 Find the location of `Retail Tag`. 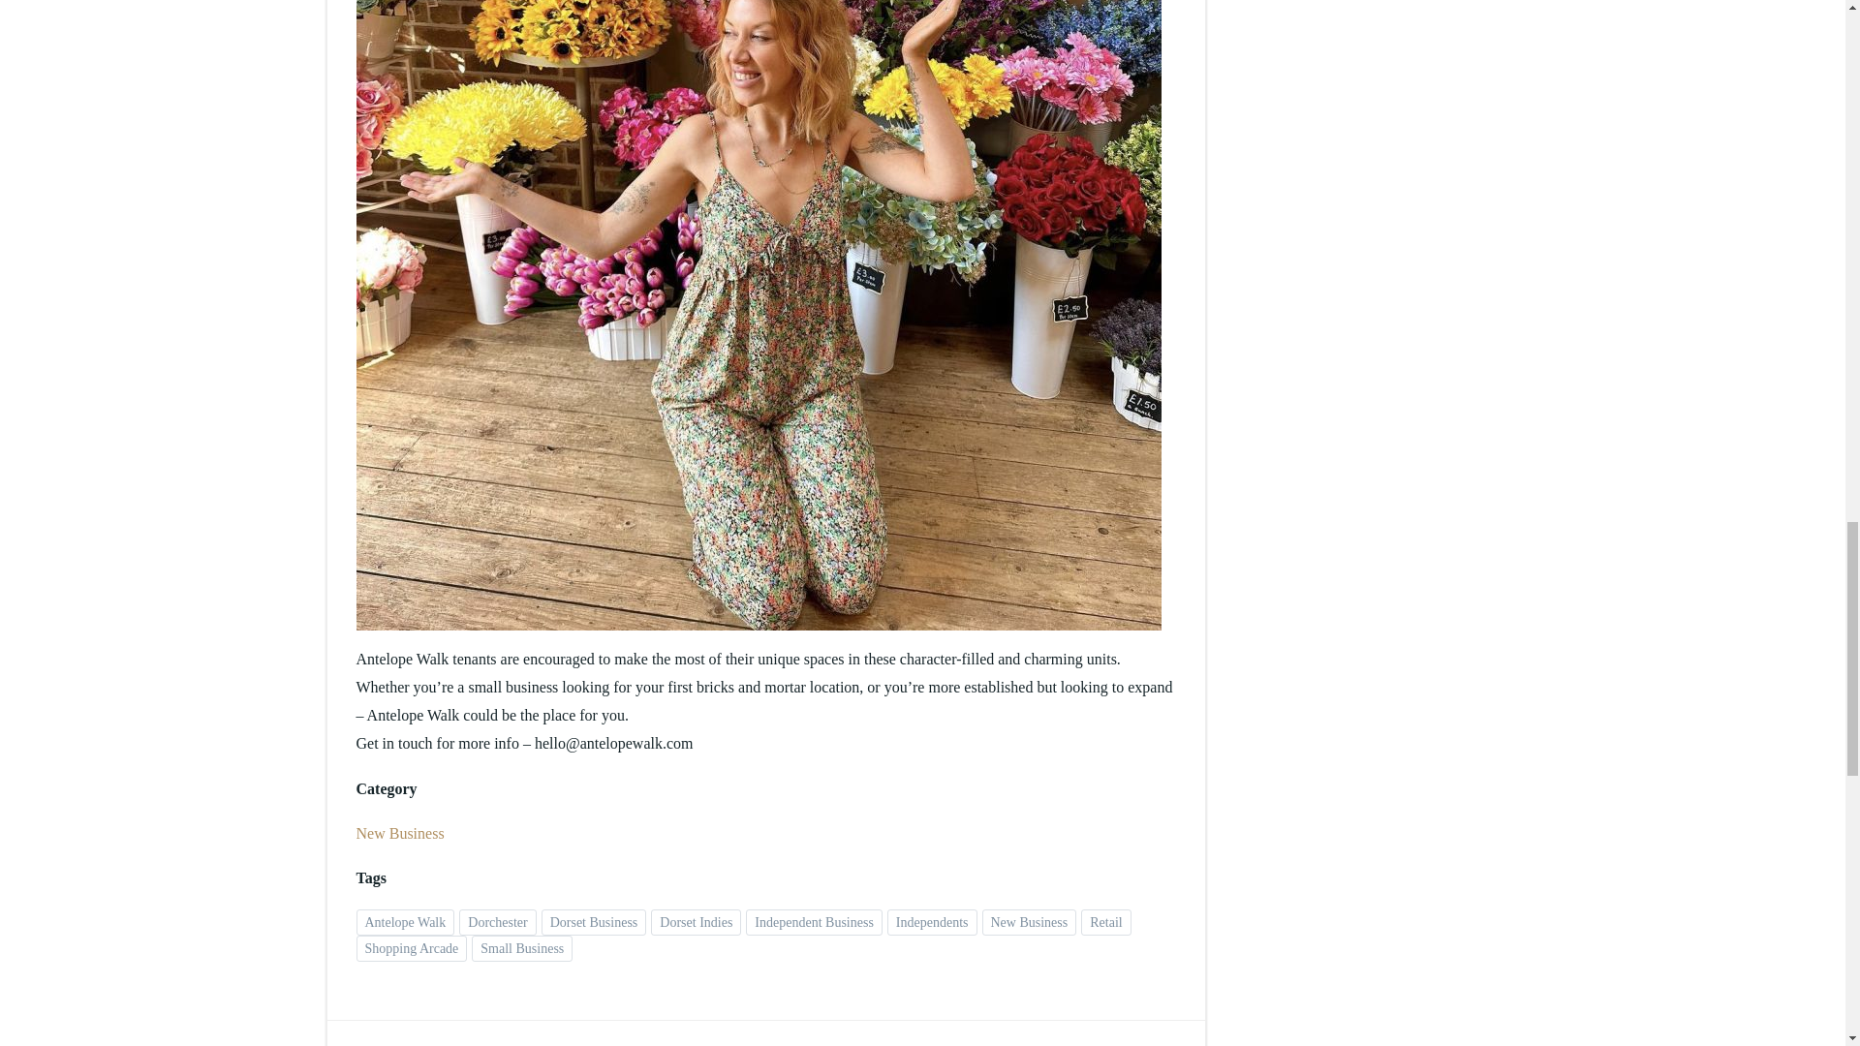

Retail Tag is located at coordinates (1105, 922).